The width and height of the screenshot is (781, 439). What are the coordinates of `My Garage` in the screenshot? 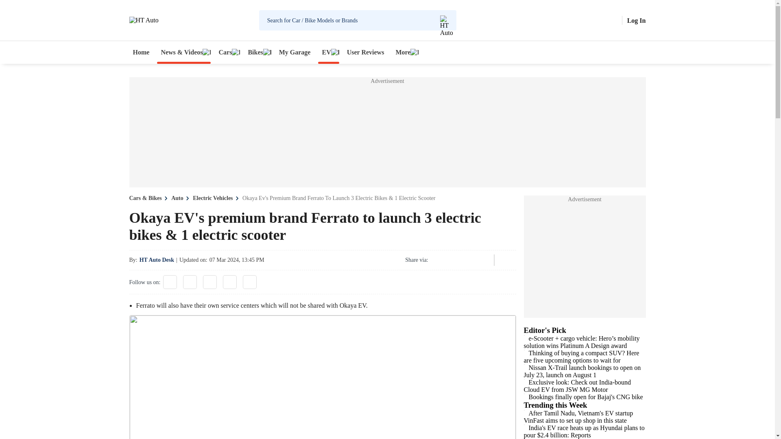 It's located at (295, 52).